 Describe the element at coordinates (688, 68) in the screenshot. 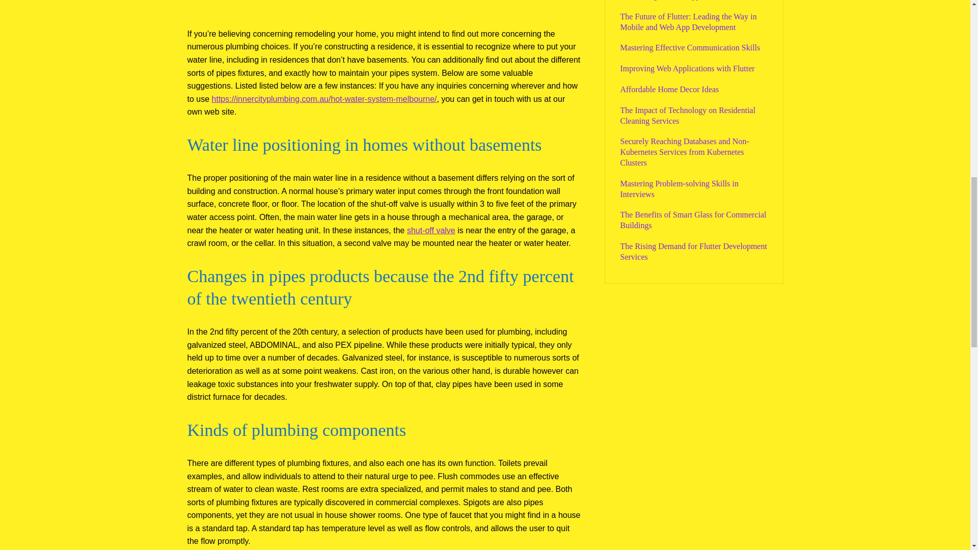

I see `Improving Web Applications with Flutter` at that location.